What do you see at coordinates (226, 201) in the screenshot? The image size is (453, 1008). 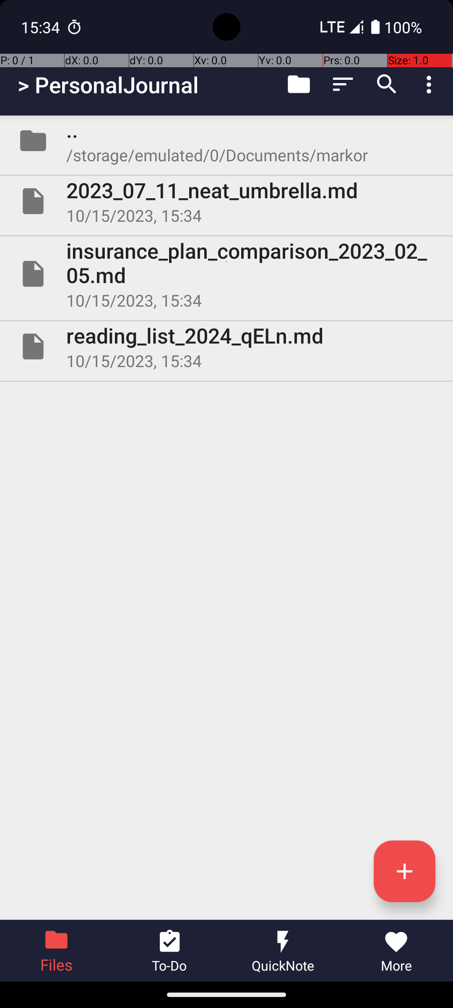 I see `File 2023_07_11_neat_umbrella.md 10/15/2023, 15:34` at bounding box center [226, 201].